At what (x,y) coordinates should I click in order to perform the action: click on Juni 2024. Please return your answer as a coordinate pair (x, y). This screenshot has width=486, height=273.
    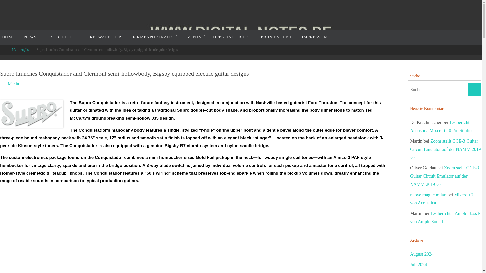
    Looking at the image, I should click on (419, 272).